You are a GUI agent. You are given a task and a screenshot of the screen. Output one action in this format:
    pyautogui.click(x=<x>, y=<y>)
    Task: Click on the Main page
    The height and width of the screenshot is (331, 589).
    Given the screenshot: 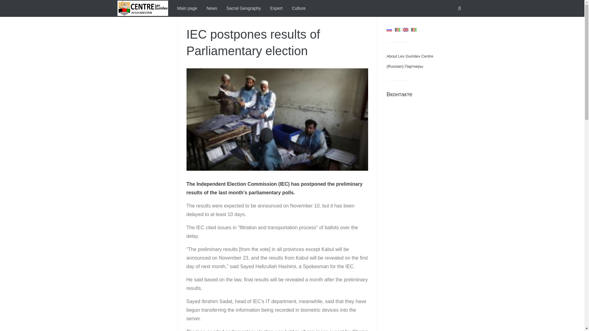 What is the action you would take?
    pyautogui.click(x=187, y=9)
    